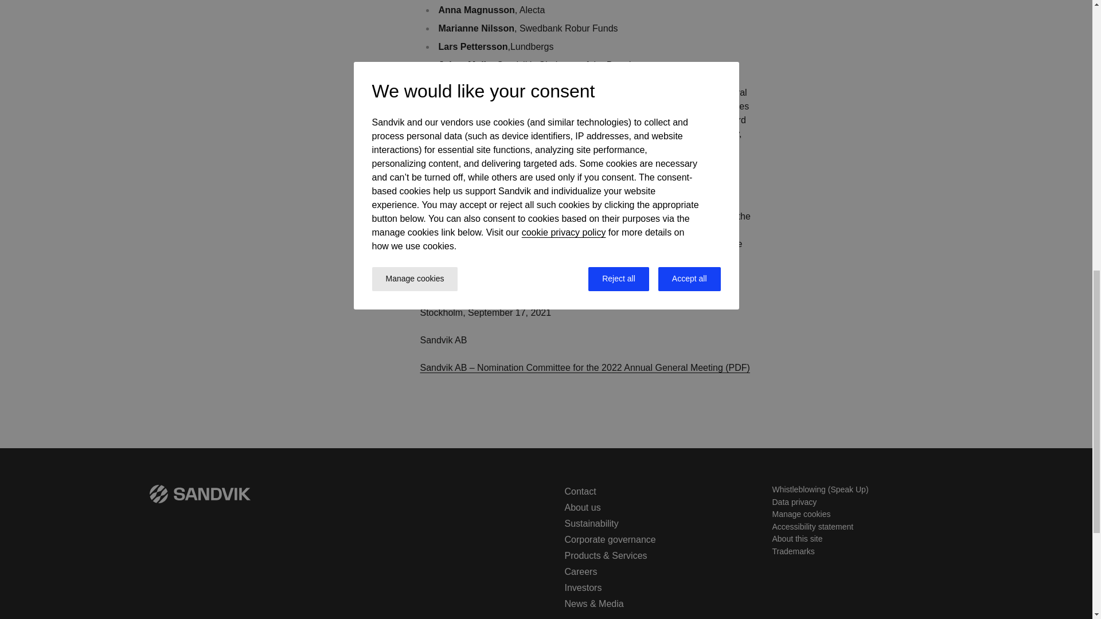 This screenshot has width=1101, height=619. Describe the element at coordinates (794, 502) in the screenshot. I see `Data privacy` at that location.